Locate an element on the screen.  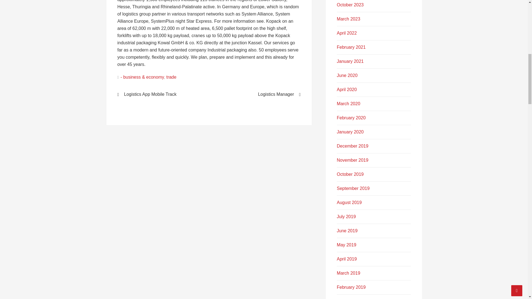
trade is located at coordinates (171, 77).